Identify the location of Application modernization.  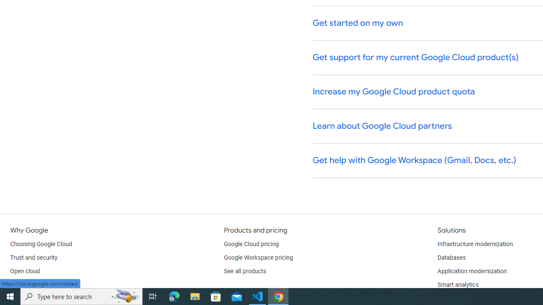
(472, 271).